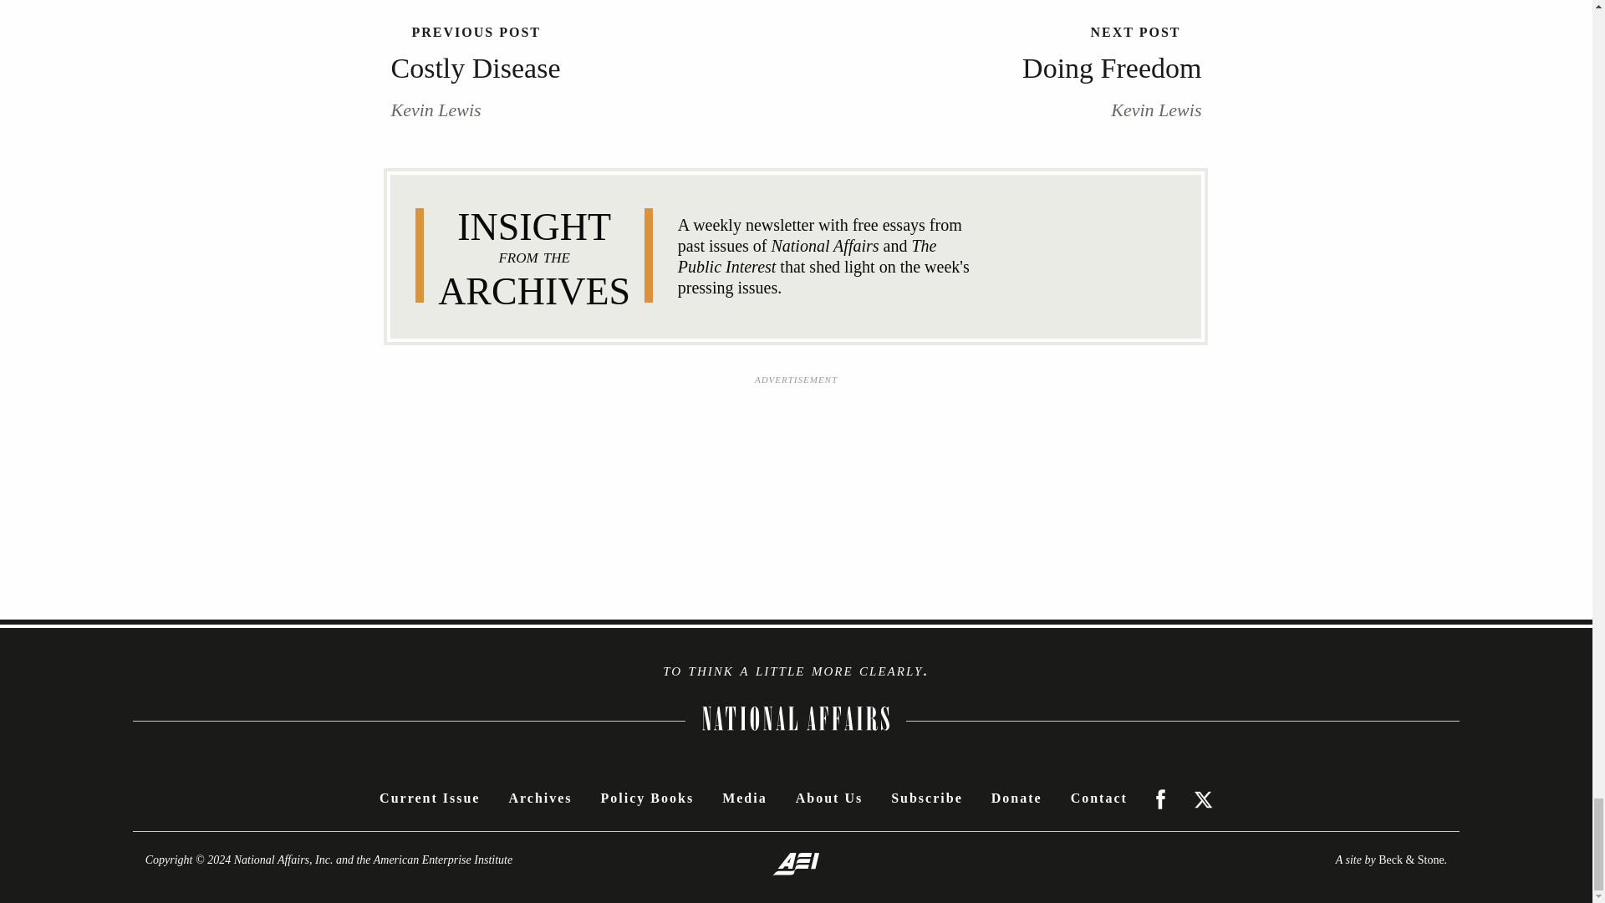 The image size is (1605, 903). I want to click on Kevin Lewis, so click(436, 109).